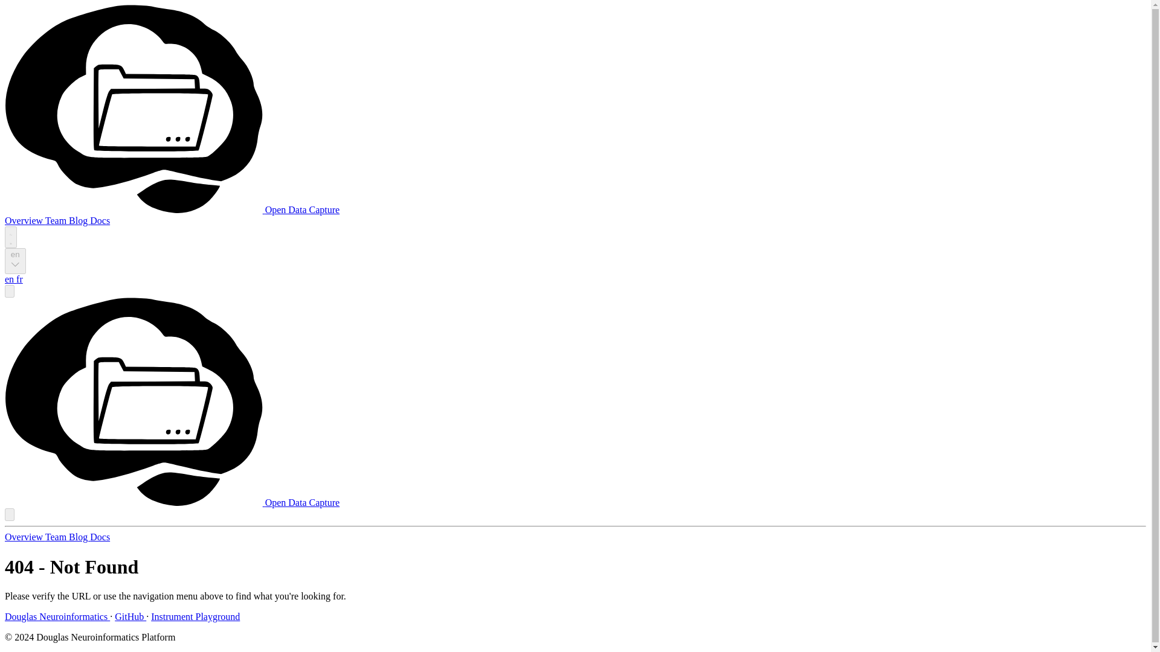 The height and width of the screenshot is (652, 1160). Describe the element at coordinates (57, 220) in the screenshot. I see `Team` at that location.